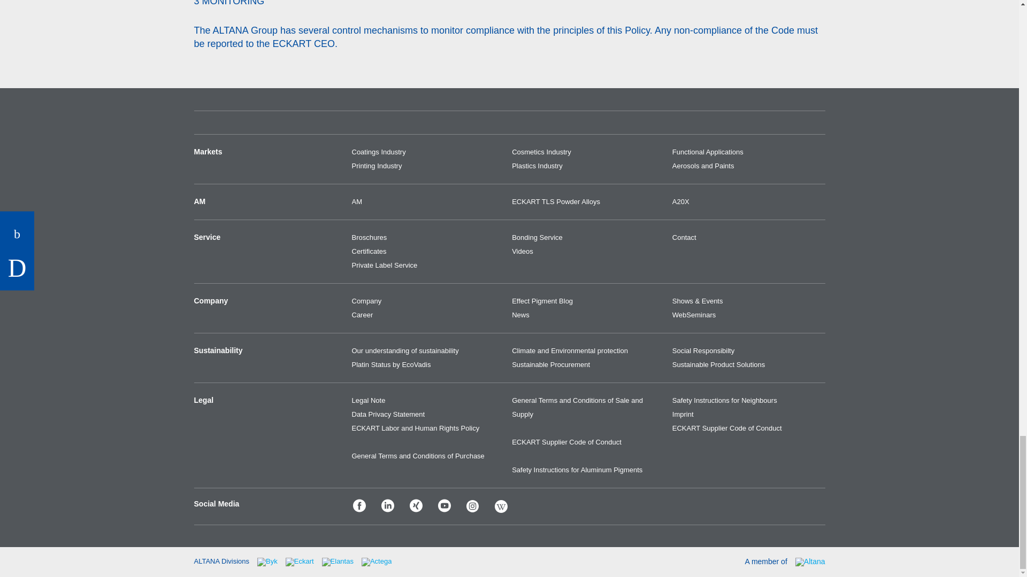 This screenshot has height=577, width=1027. I want to click on AMspheres, so click(588, 202).